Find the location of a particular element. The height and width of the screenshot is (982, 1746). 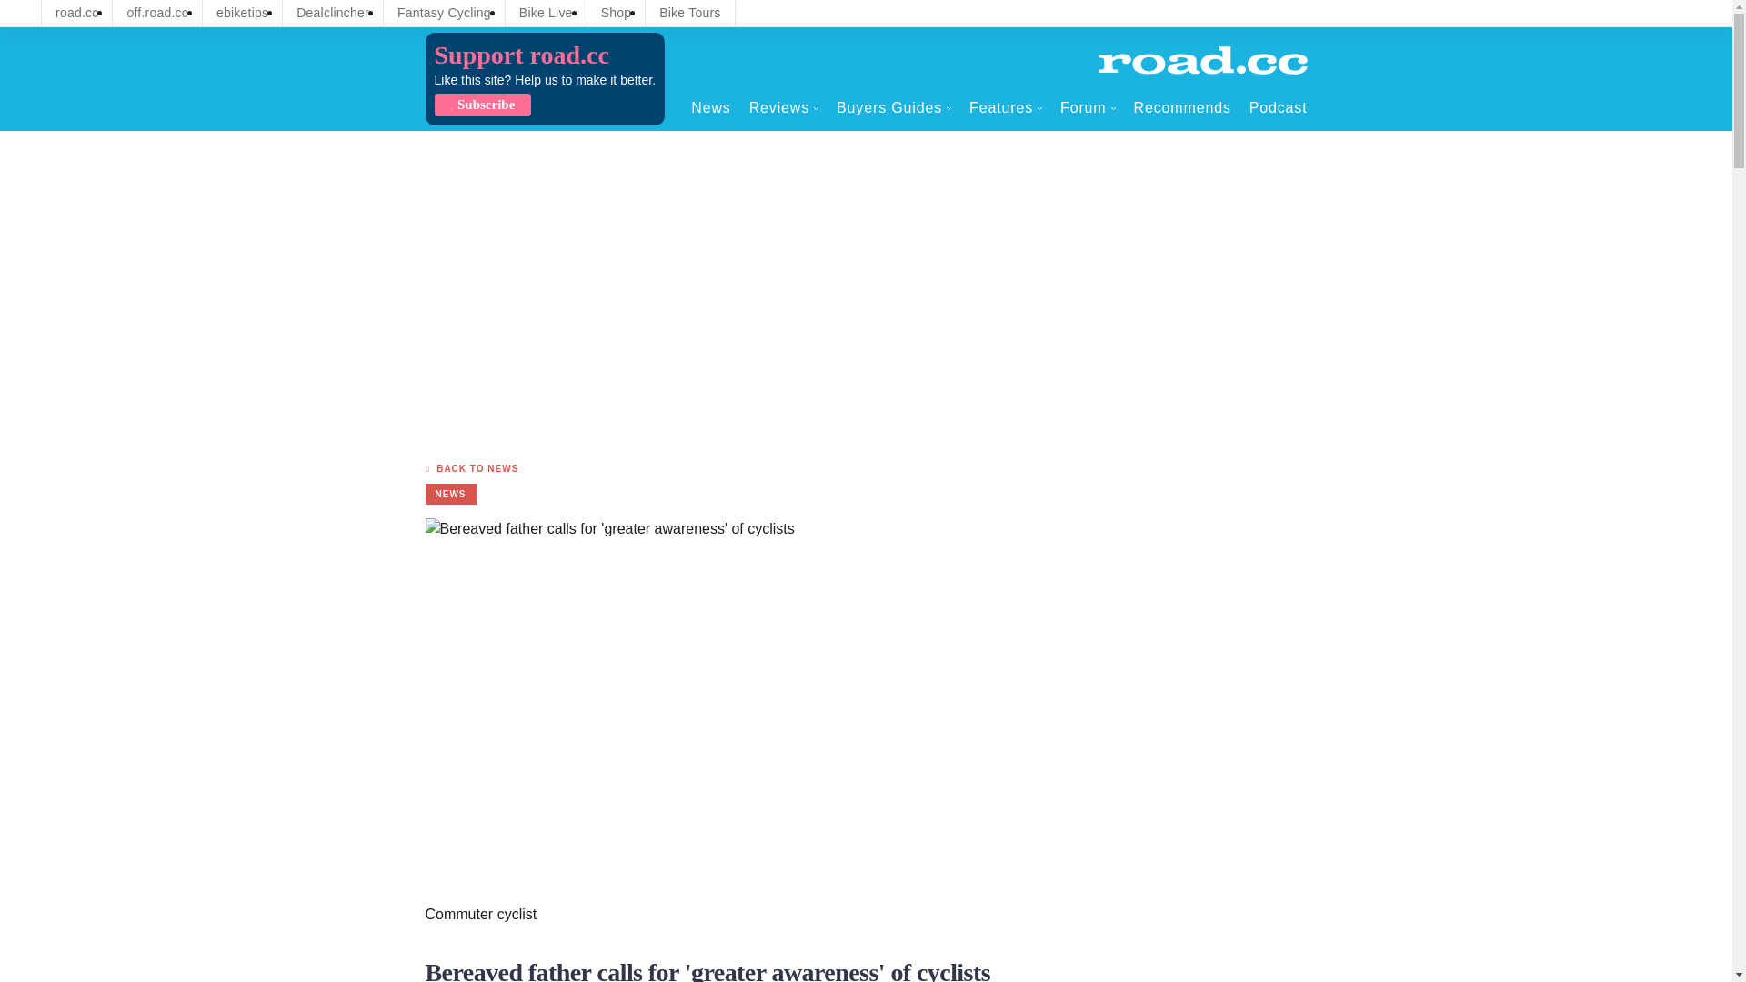

road.cc is located at coordinates (76, 13).